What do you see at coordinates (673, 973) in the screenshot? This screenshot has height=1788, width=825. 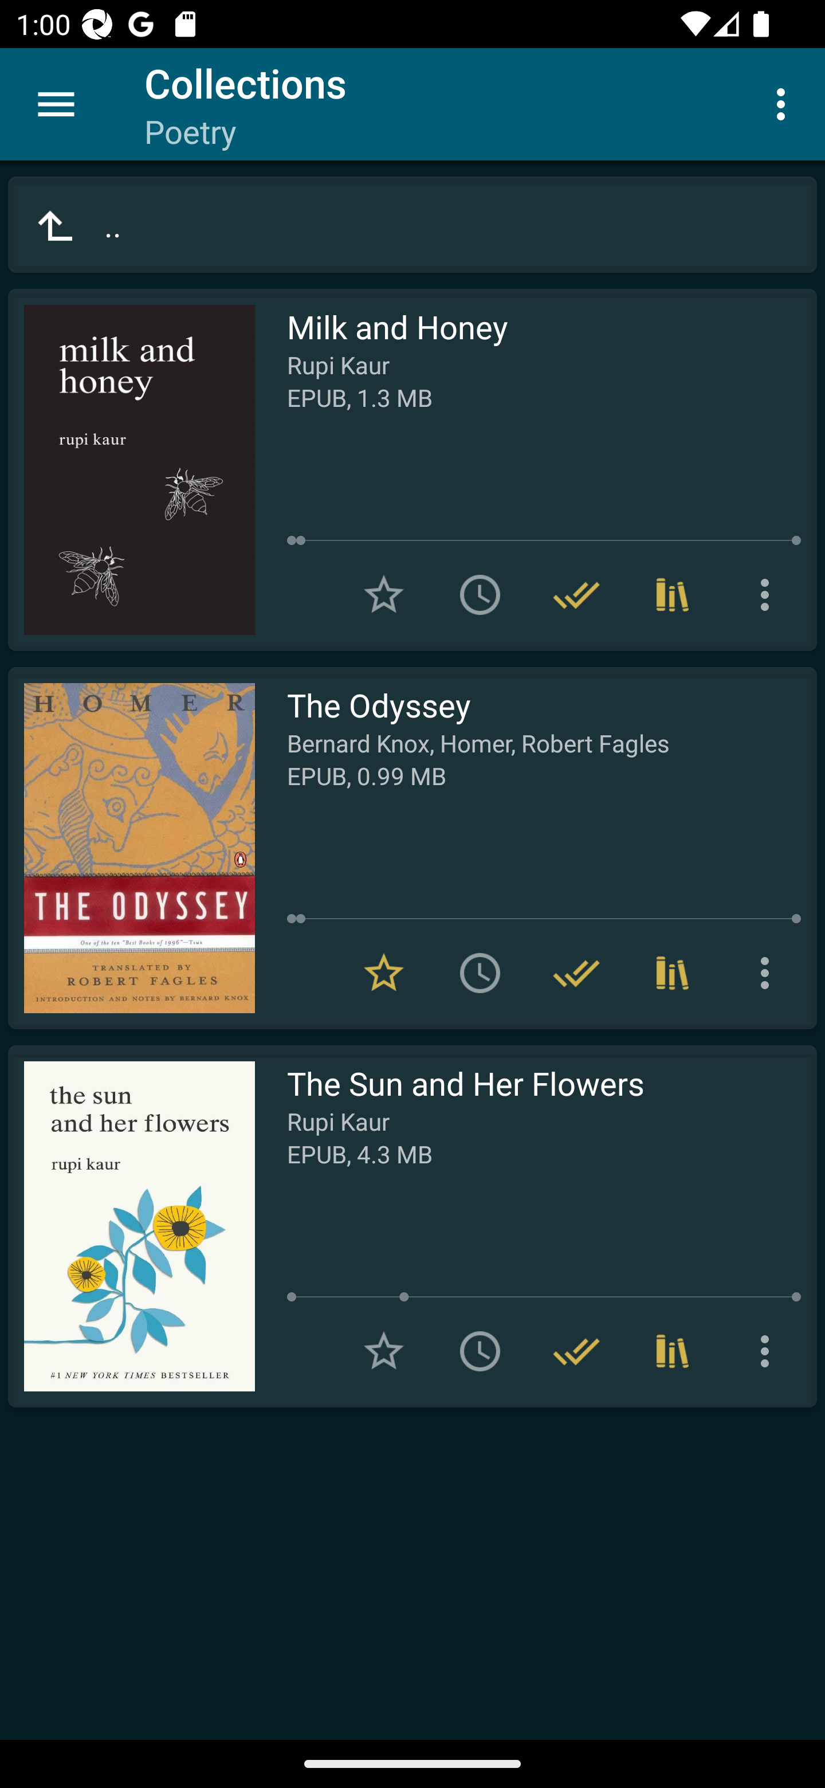 I see `Collections (3)` at bounding box center [673, 973].